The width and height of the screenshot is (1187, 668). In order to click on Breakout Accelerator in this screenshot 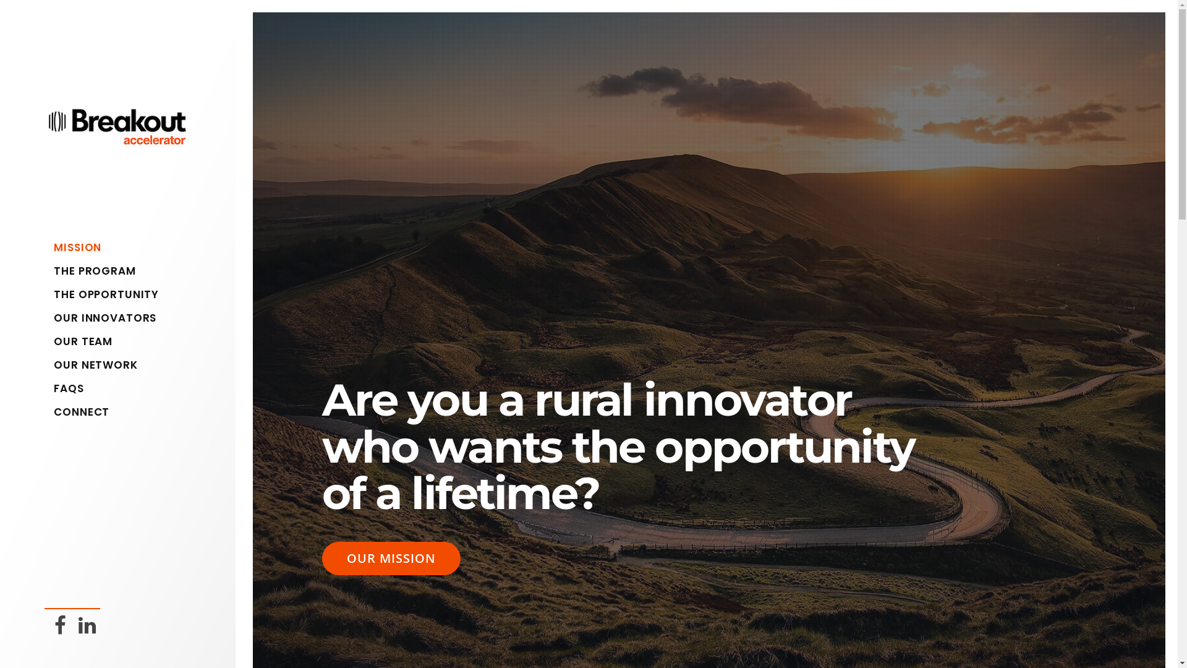, I will do `click(117, 143)`.